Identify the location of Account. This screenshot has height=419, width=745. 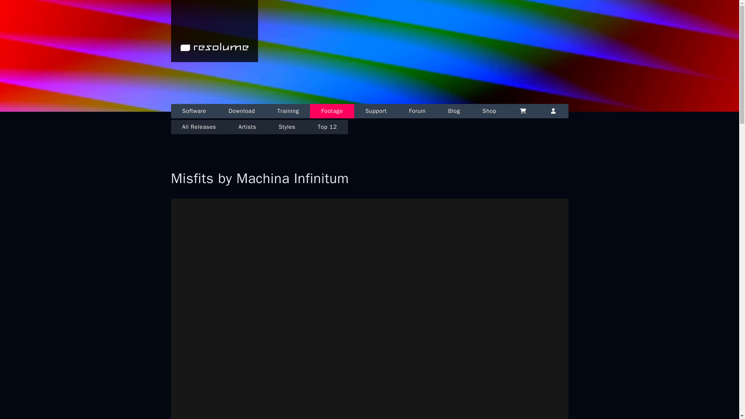
(553, 111).